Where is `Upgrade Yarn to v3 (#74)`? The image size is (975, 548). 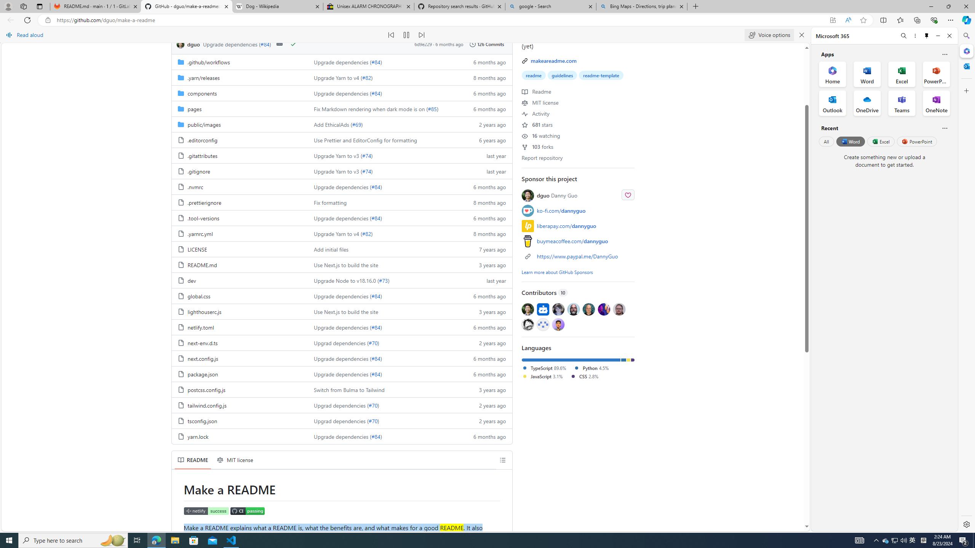 Upgrade Yarn to v3 (#74) is located at coordinates (384, 171).